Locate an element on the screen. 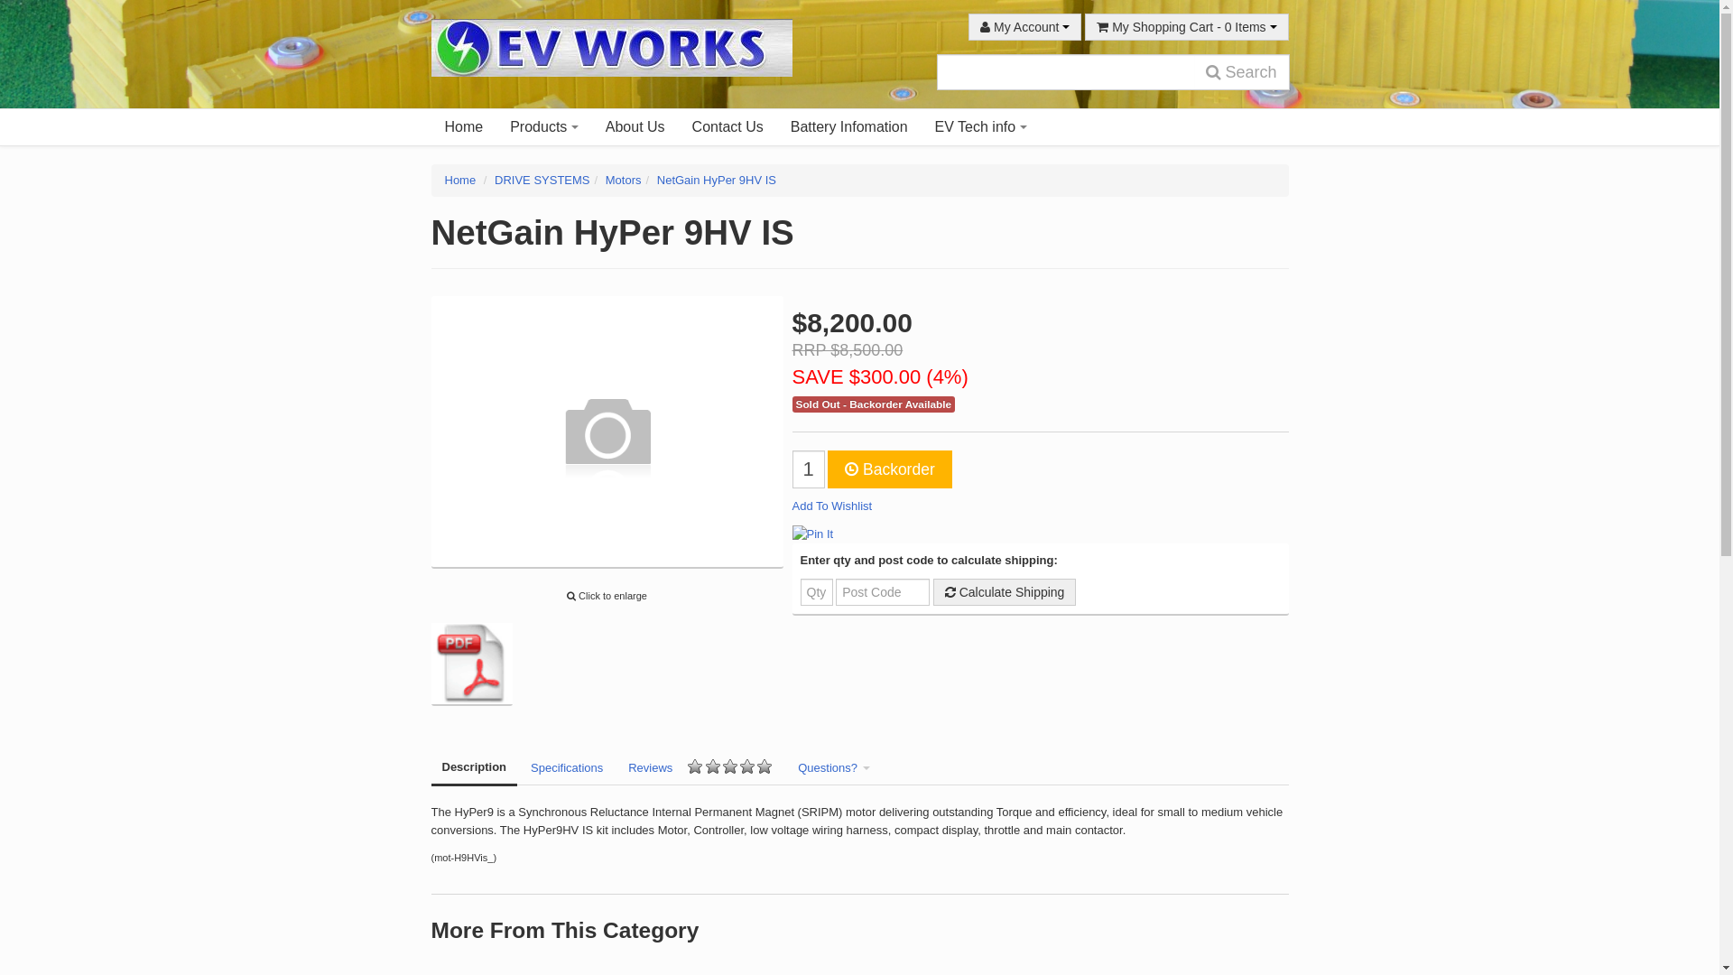  Calculate Shipping is located at coordinates (1006, 592).